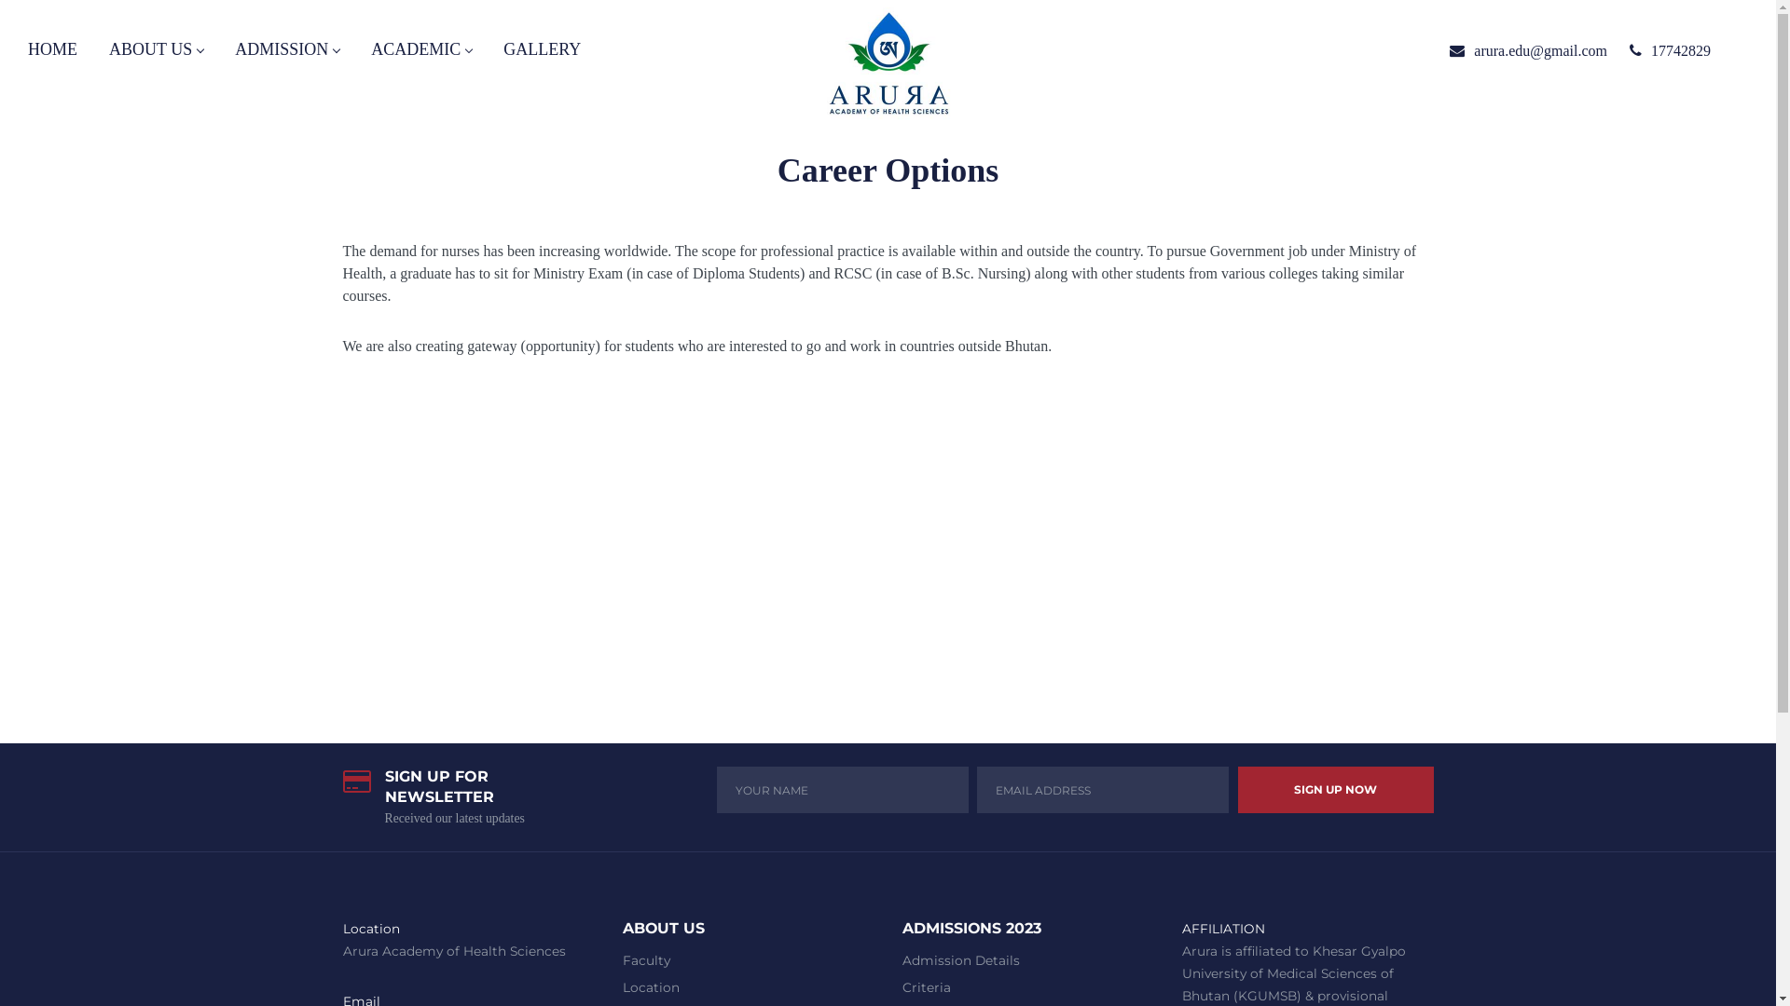 The width and height of the screenshot is (1790, 1006). What do you see at coordinates (543, 51) in the screenshot?
I see `GALLERY` at bounding box center [543, 51].